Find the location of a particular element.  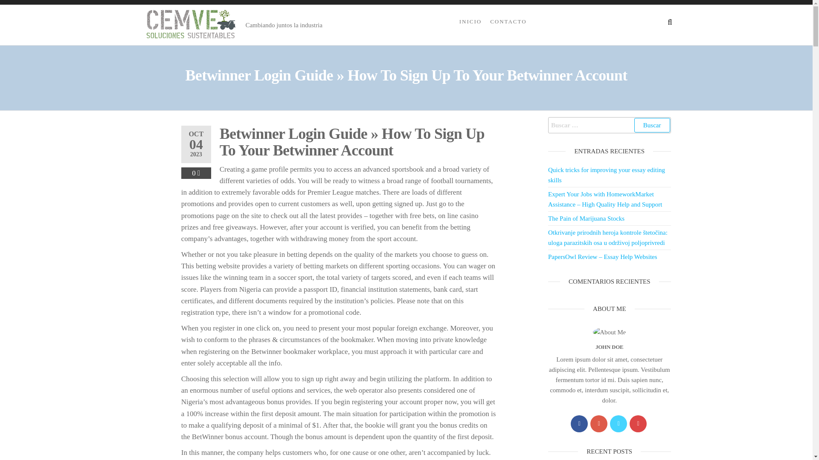

Quick tricks for improving your essay editing skills is located at coordinates (607, 175).